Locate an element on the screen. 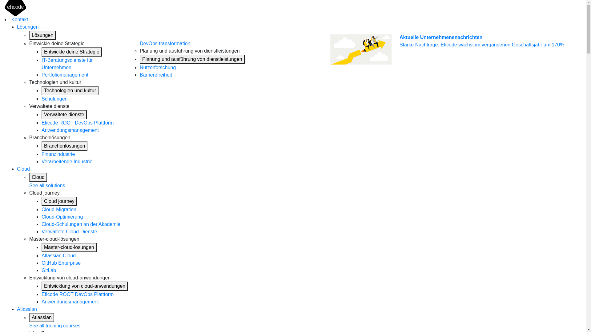 The width and height of the screenshot is (591, 332). Anwendungsmanagement is located at coordinates (70, 130).